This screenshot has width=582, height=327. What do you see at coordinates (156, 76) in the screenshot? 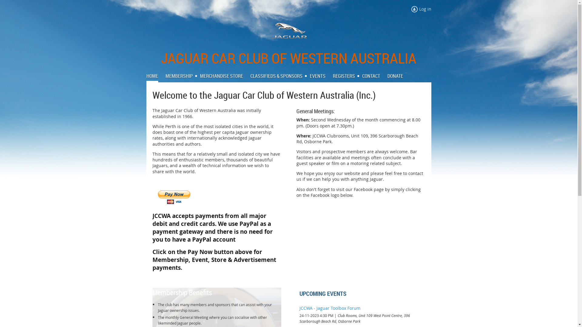
I see `HOME` at bounding box center [156, 76].